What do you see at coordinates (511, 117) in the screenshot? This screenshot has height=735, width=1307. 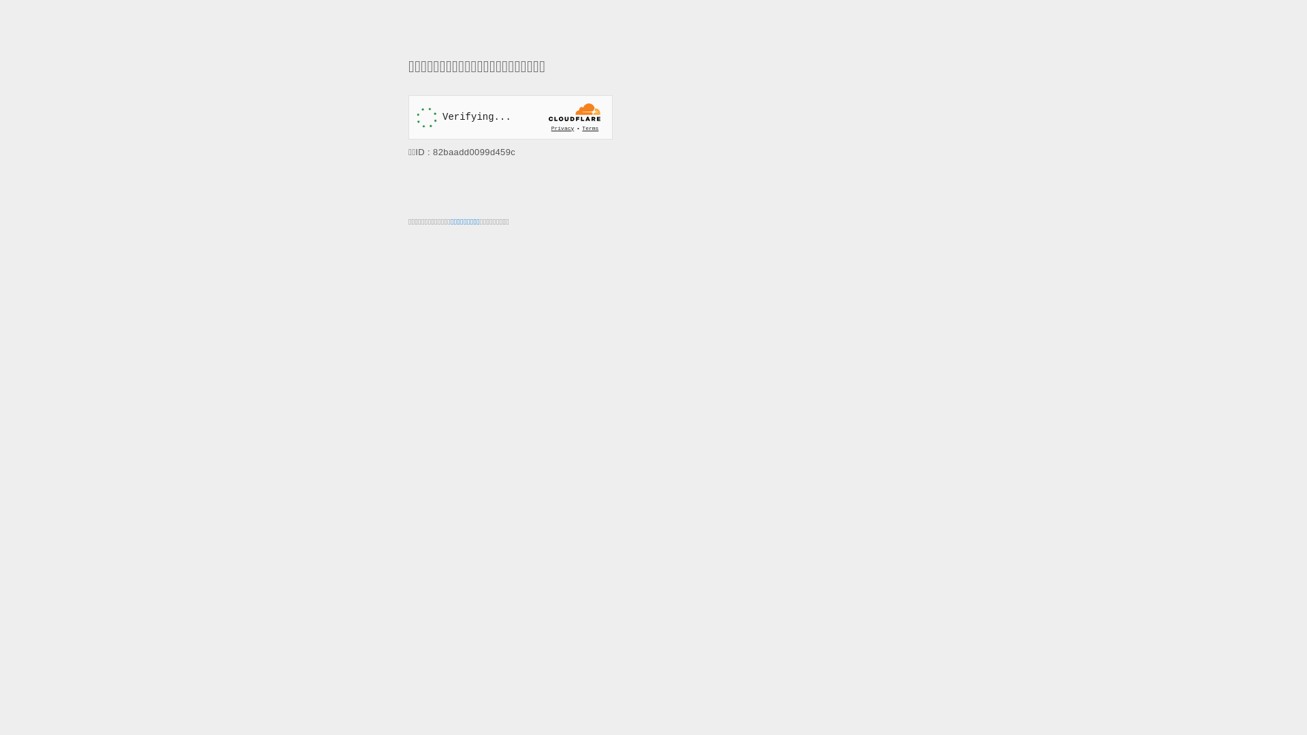 I see `Widget containing a Cloudflare security challenge` at bounding box center [511, 117].